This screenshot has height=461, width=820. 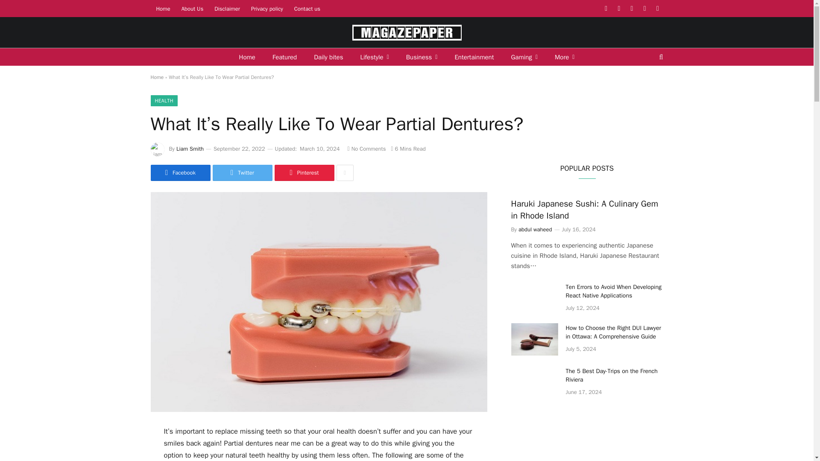 What do you see at coordinates (162, 9) in the screenshot?
I see `Home` at bounding box center [162, 9].